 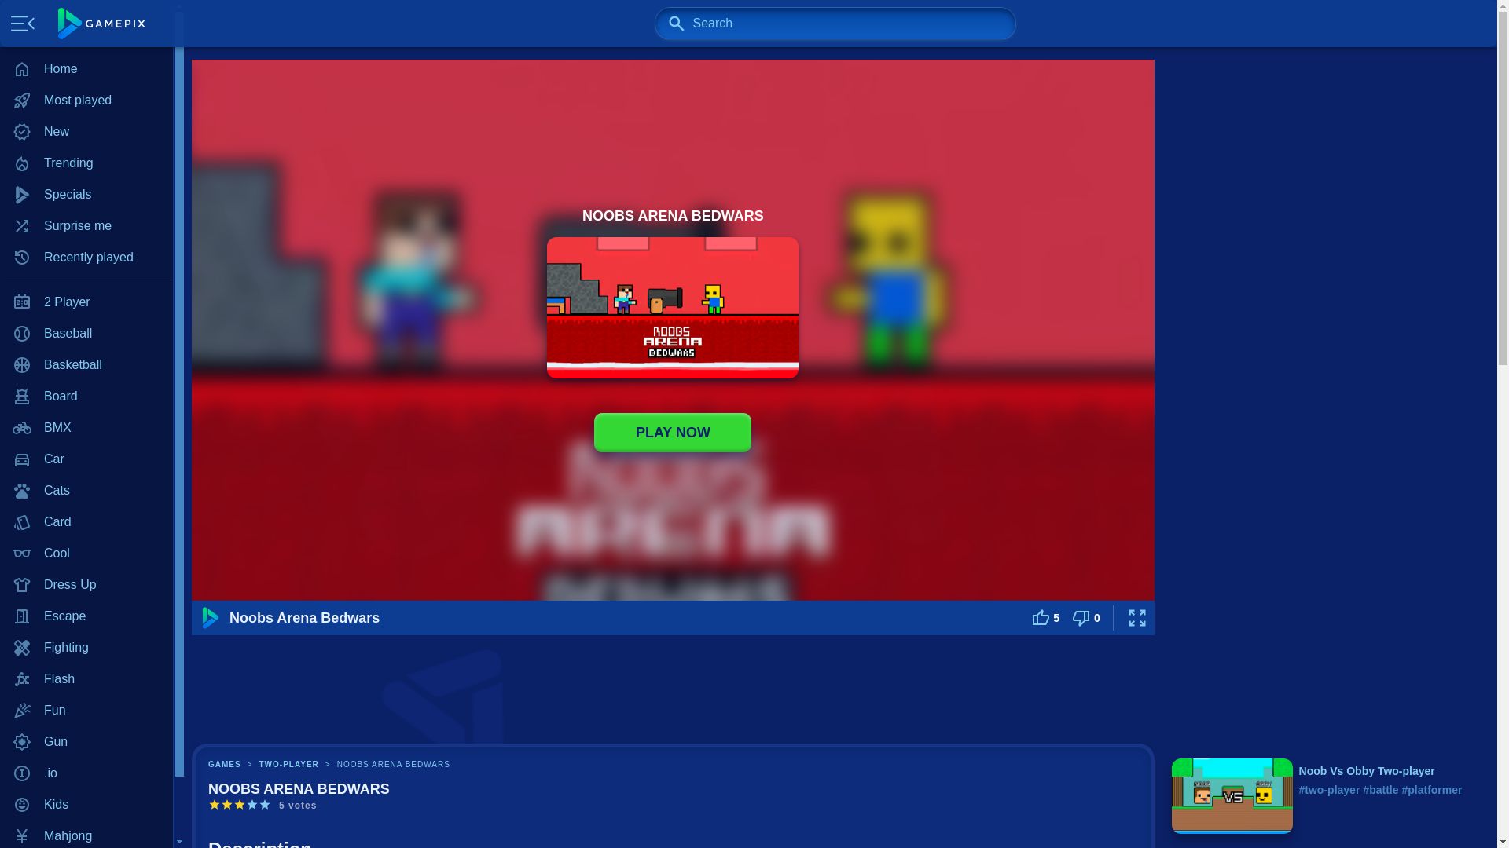 I want to click on Kids, so click(x=86, y=805).